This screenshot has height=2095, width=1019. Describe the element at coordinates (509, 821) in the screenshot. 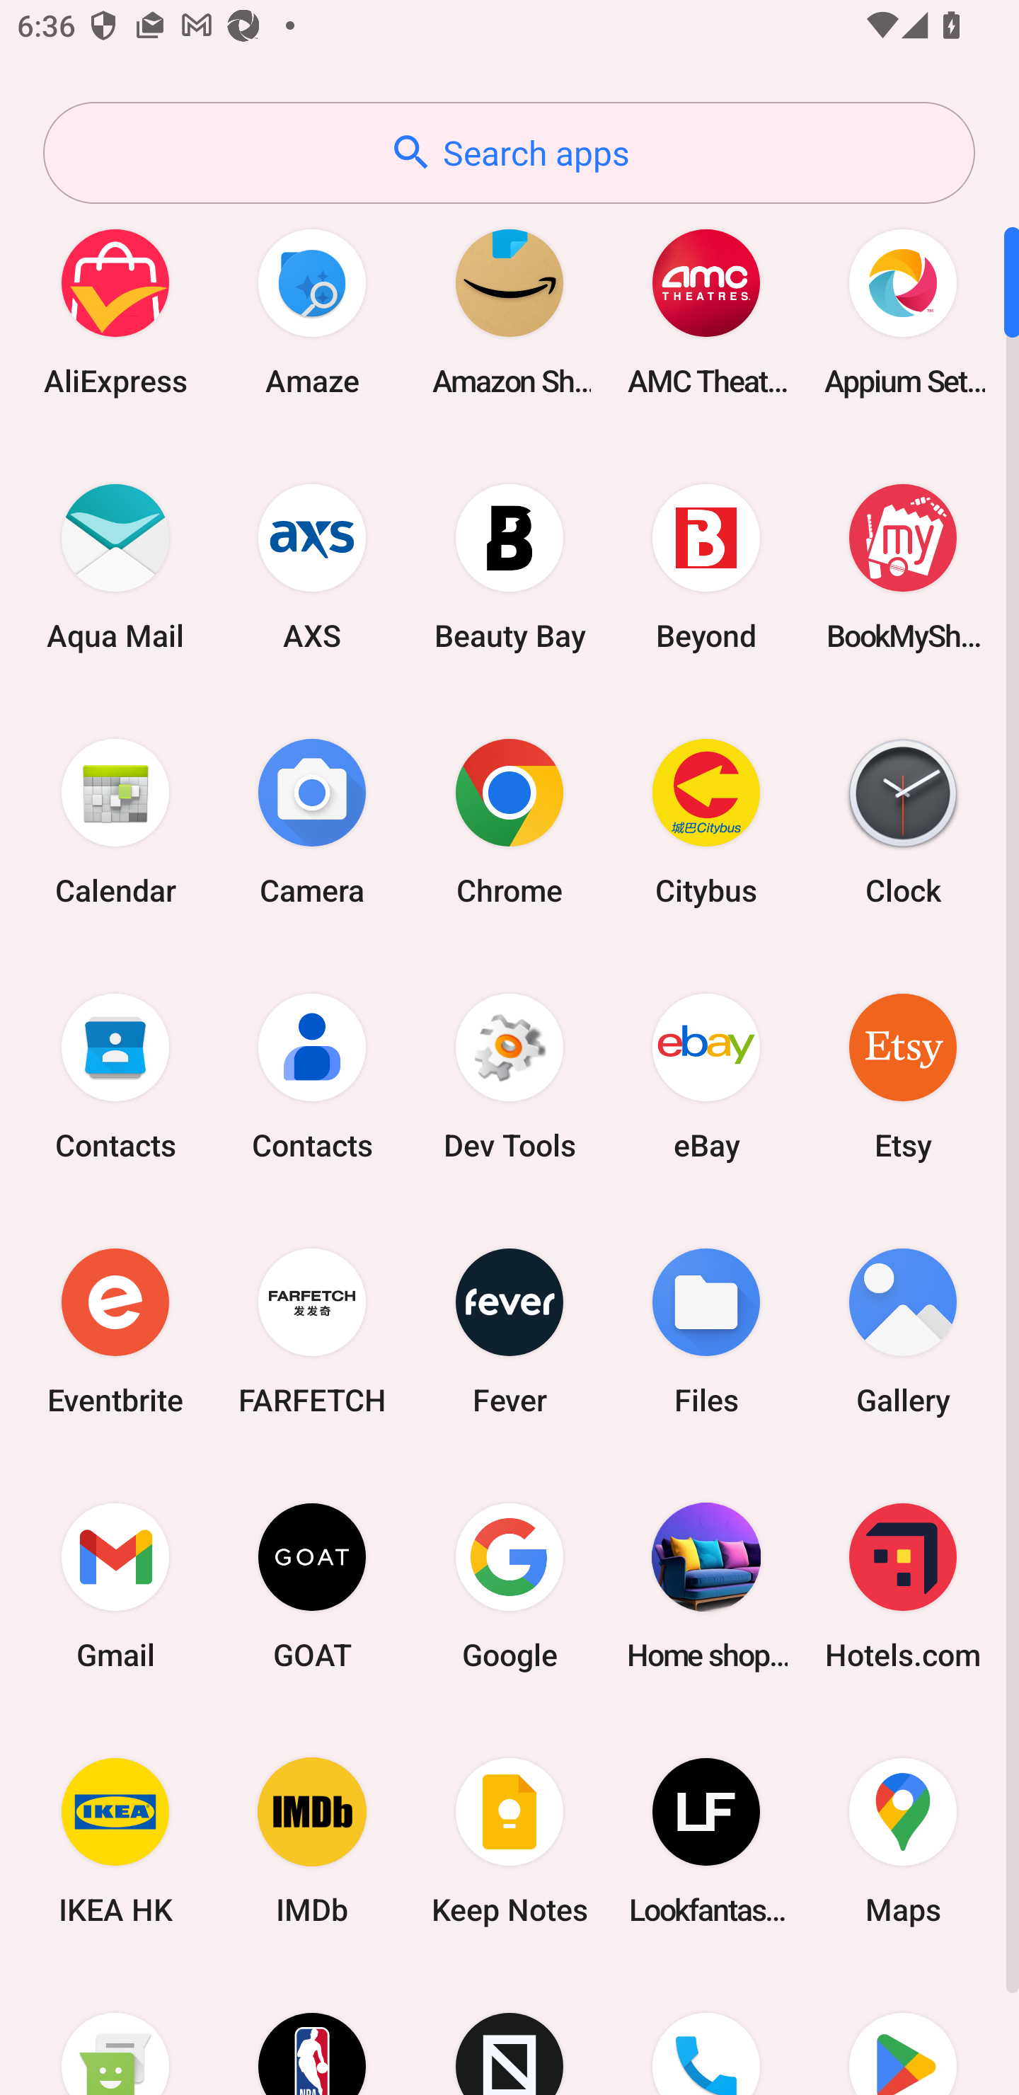

I see `Chrome` at that location.